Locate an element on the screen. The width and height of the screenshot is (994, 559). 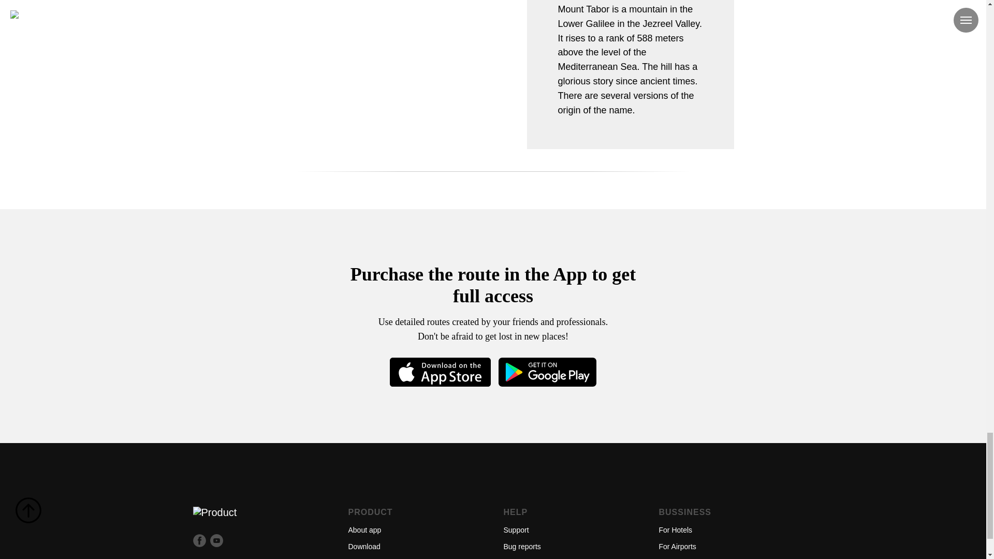
Facebook is located at coordinates (199, 544).